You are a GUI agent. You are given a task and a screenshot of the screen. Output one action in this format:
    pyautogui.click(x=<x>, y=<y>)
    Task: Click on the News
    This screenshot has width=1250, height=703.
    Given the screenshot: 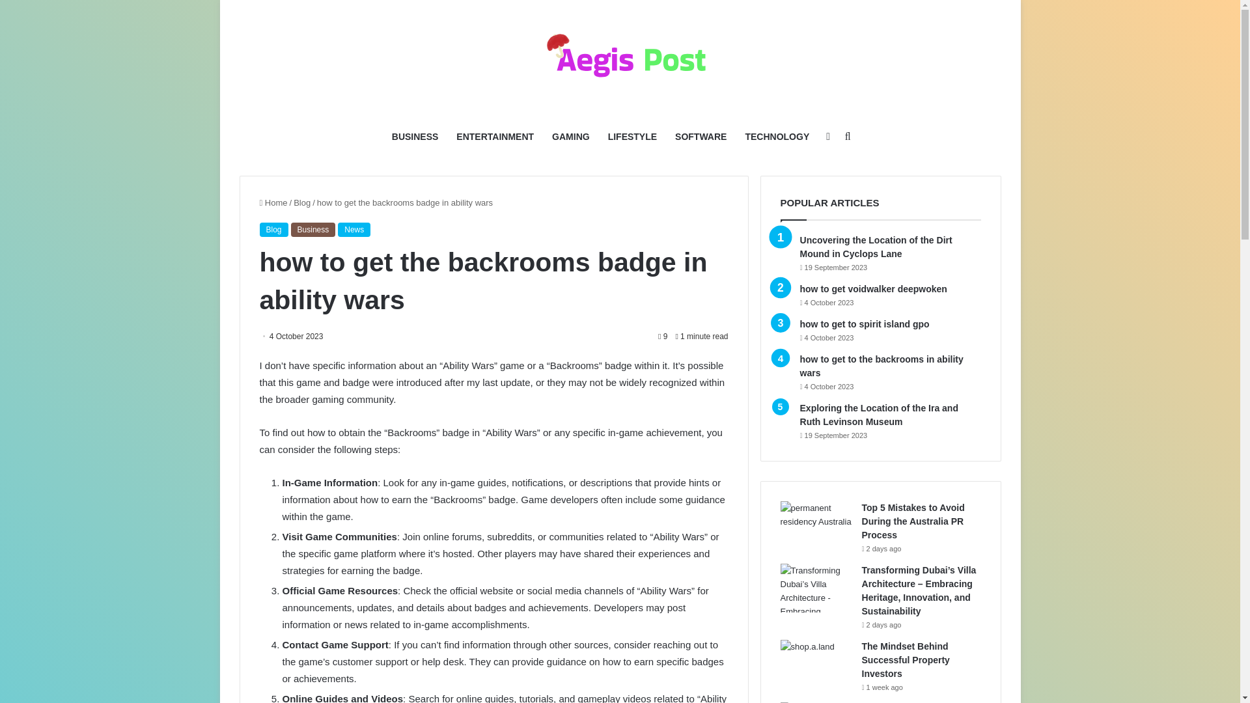 What is the action you would take?
    pyautogui.click(x=354, y=229)
    